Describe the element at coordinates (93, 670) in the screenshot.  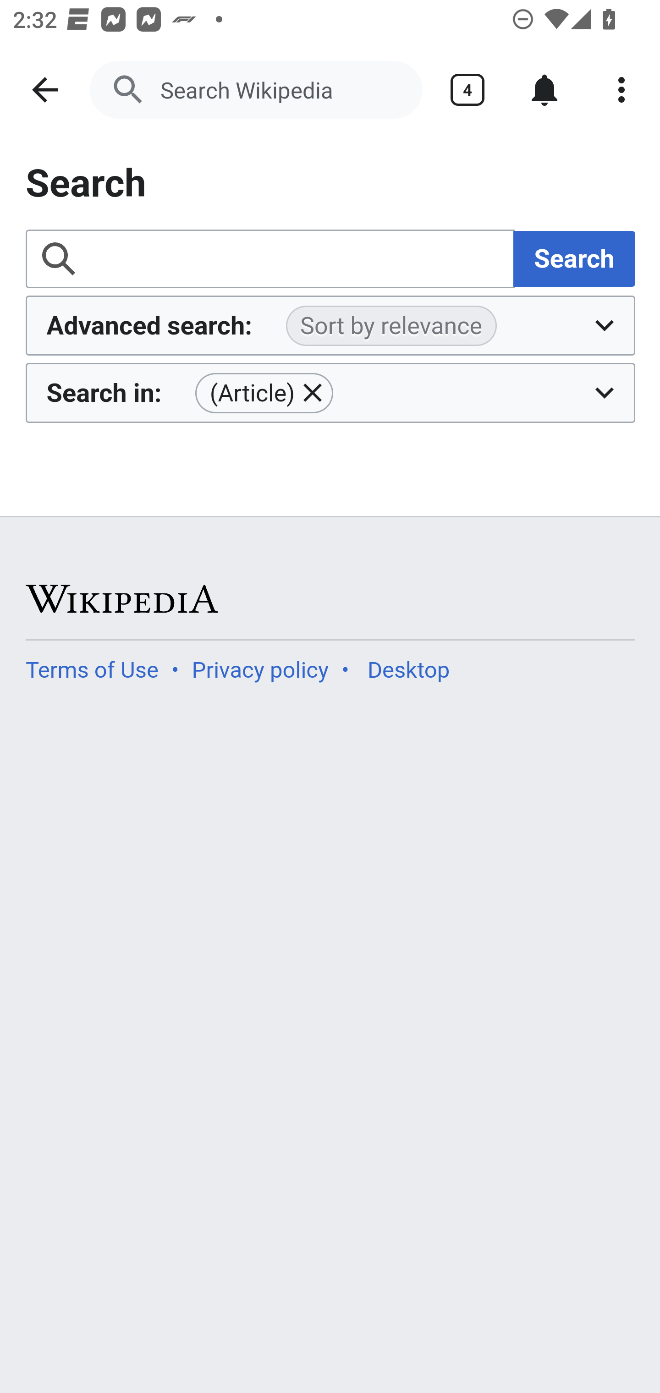
I see `Terms of Use` at that location.